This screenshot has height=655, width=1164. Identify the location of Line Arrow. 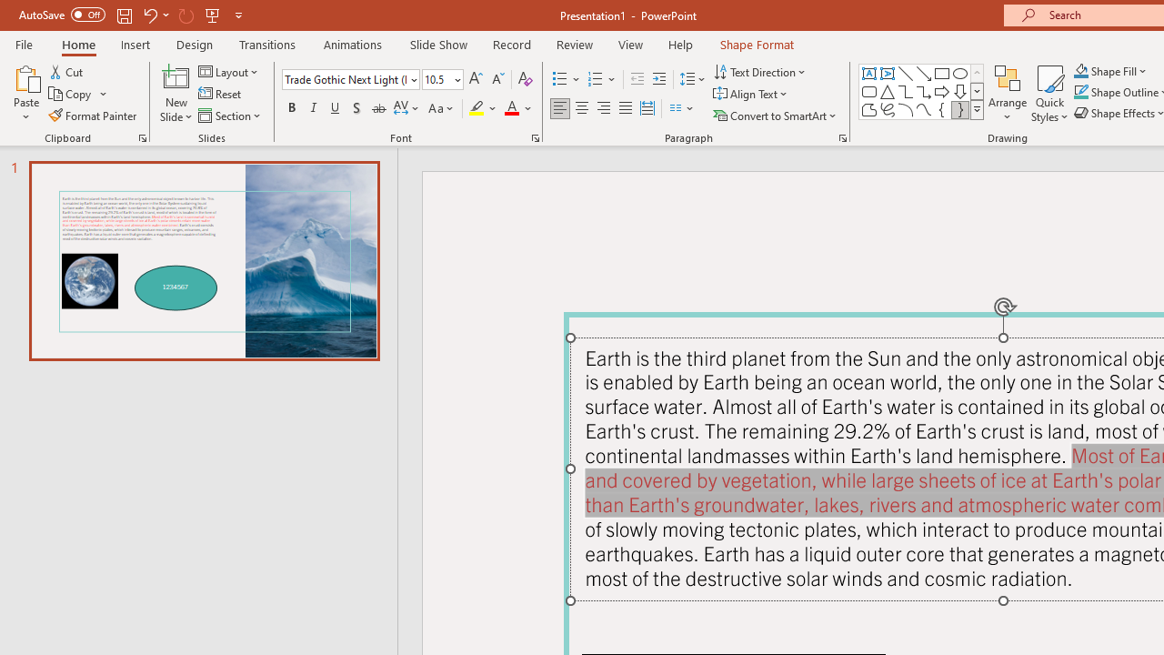
(924, 73).